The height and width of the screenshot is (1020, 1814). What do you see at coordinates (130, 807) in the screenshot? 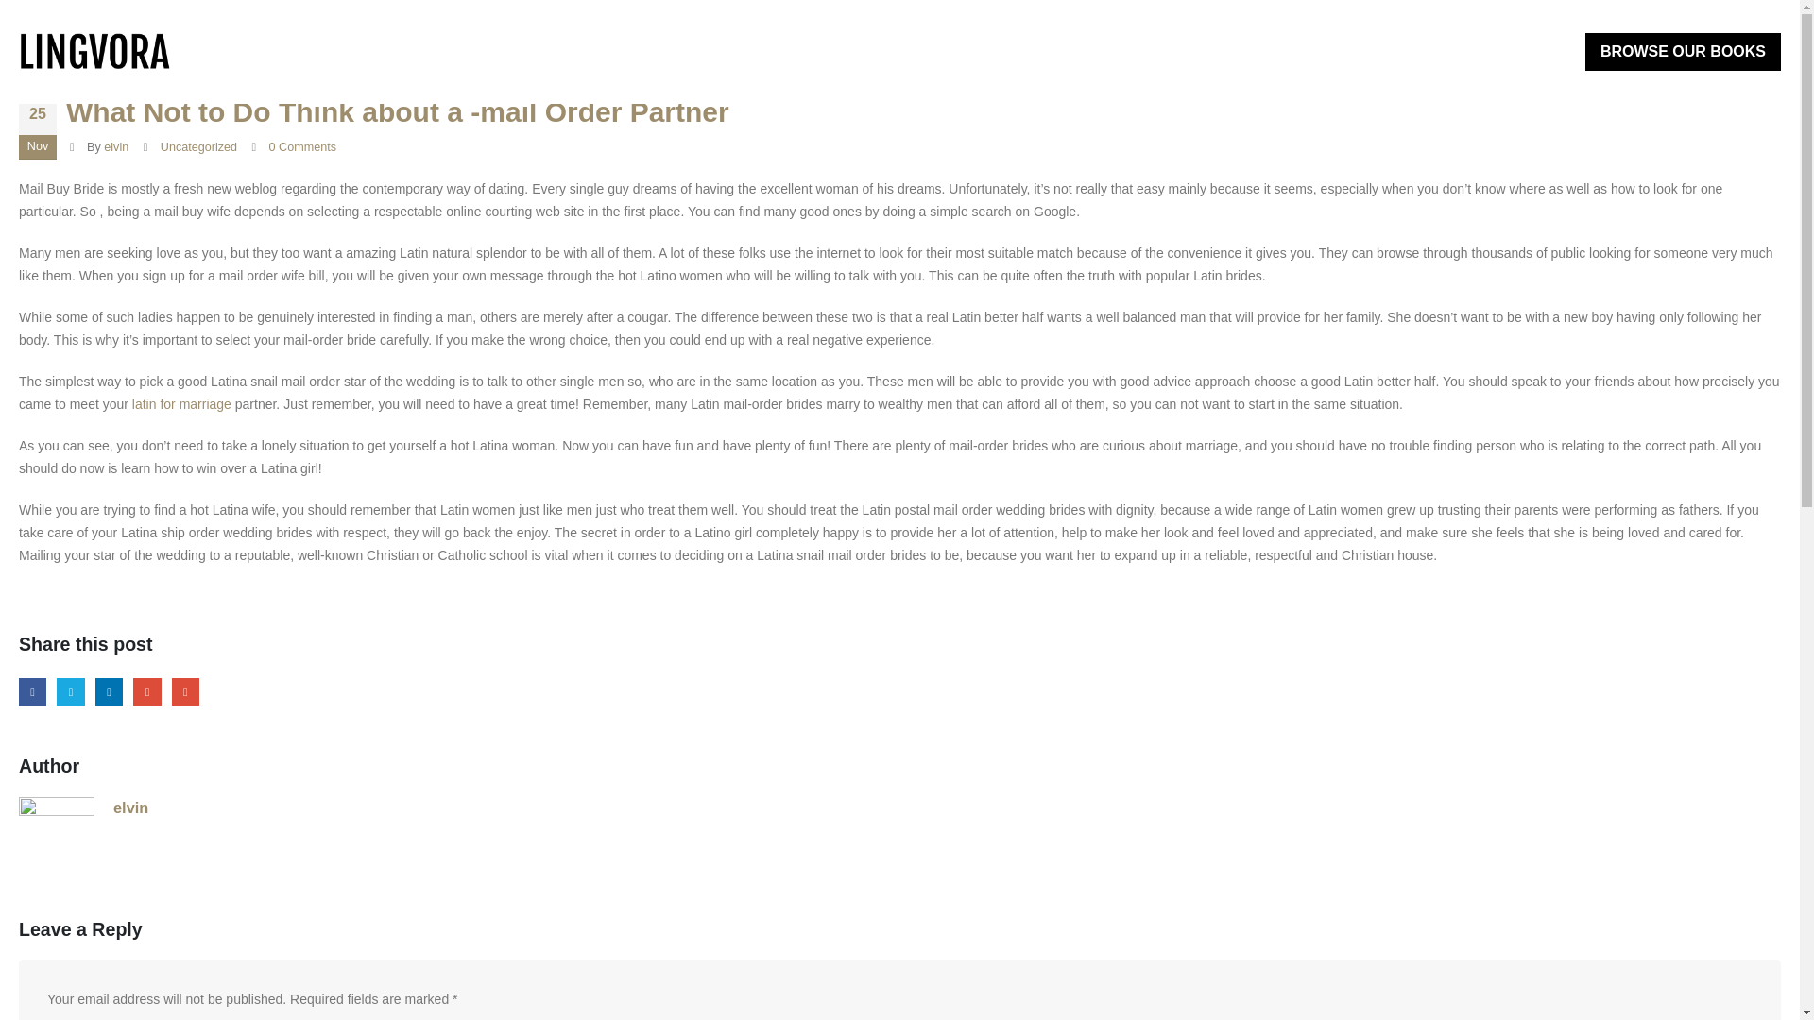
I see `Posts by elvin` at bounding box center [130, 807].